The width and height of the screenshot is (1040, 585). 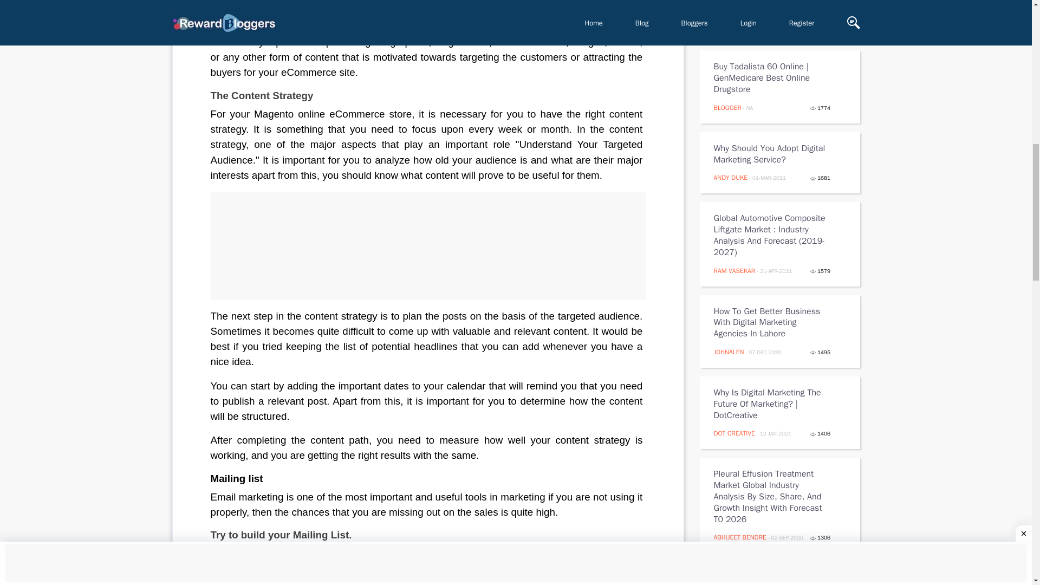 I want to click on ANDY DUKE, so click(x=730, y=177).